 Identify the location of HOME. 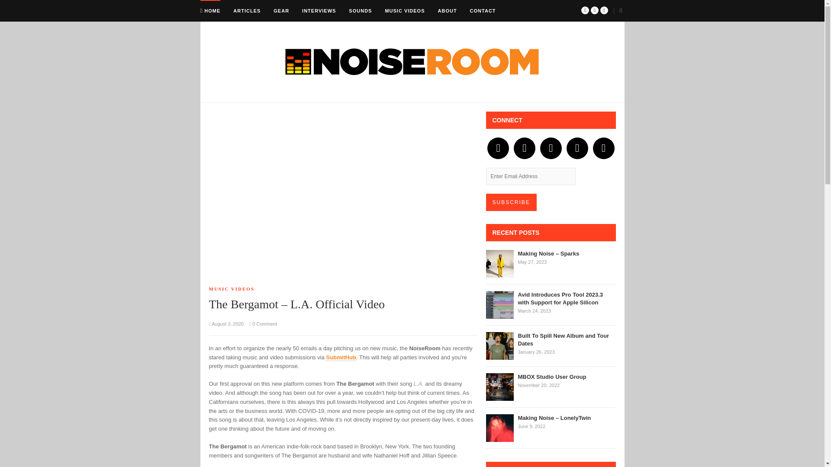
(210, 10).